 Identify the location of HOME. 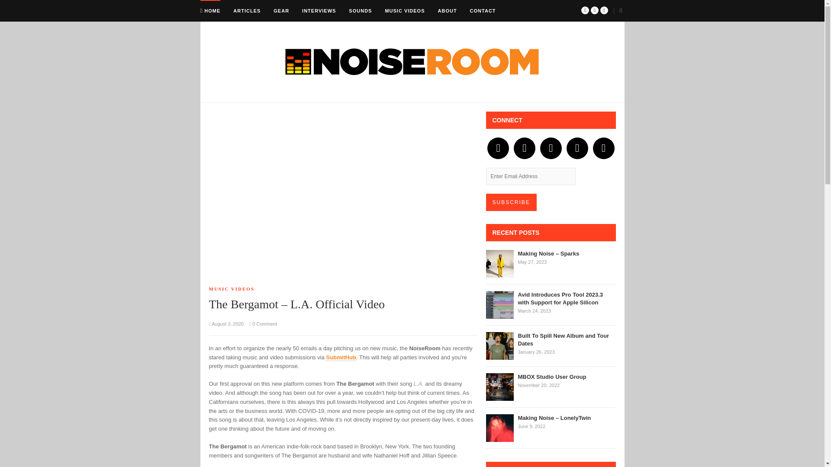
(210, 10).